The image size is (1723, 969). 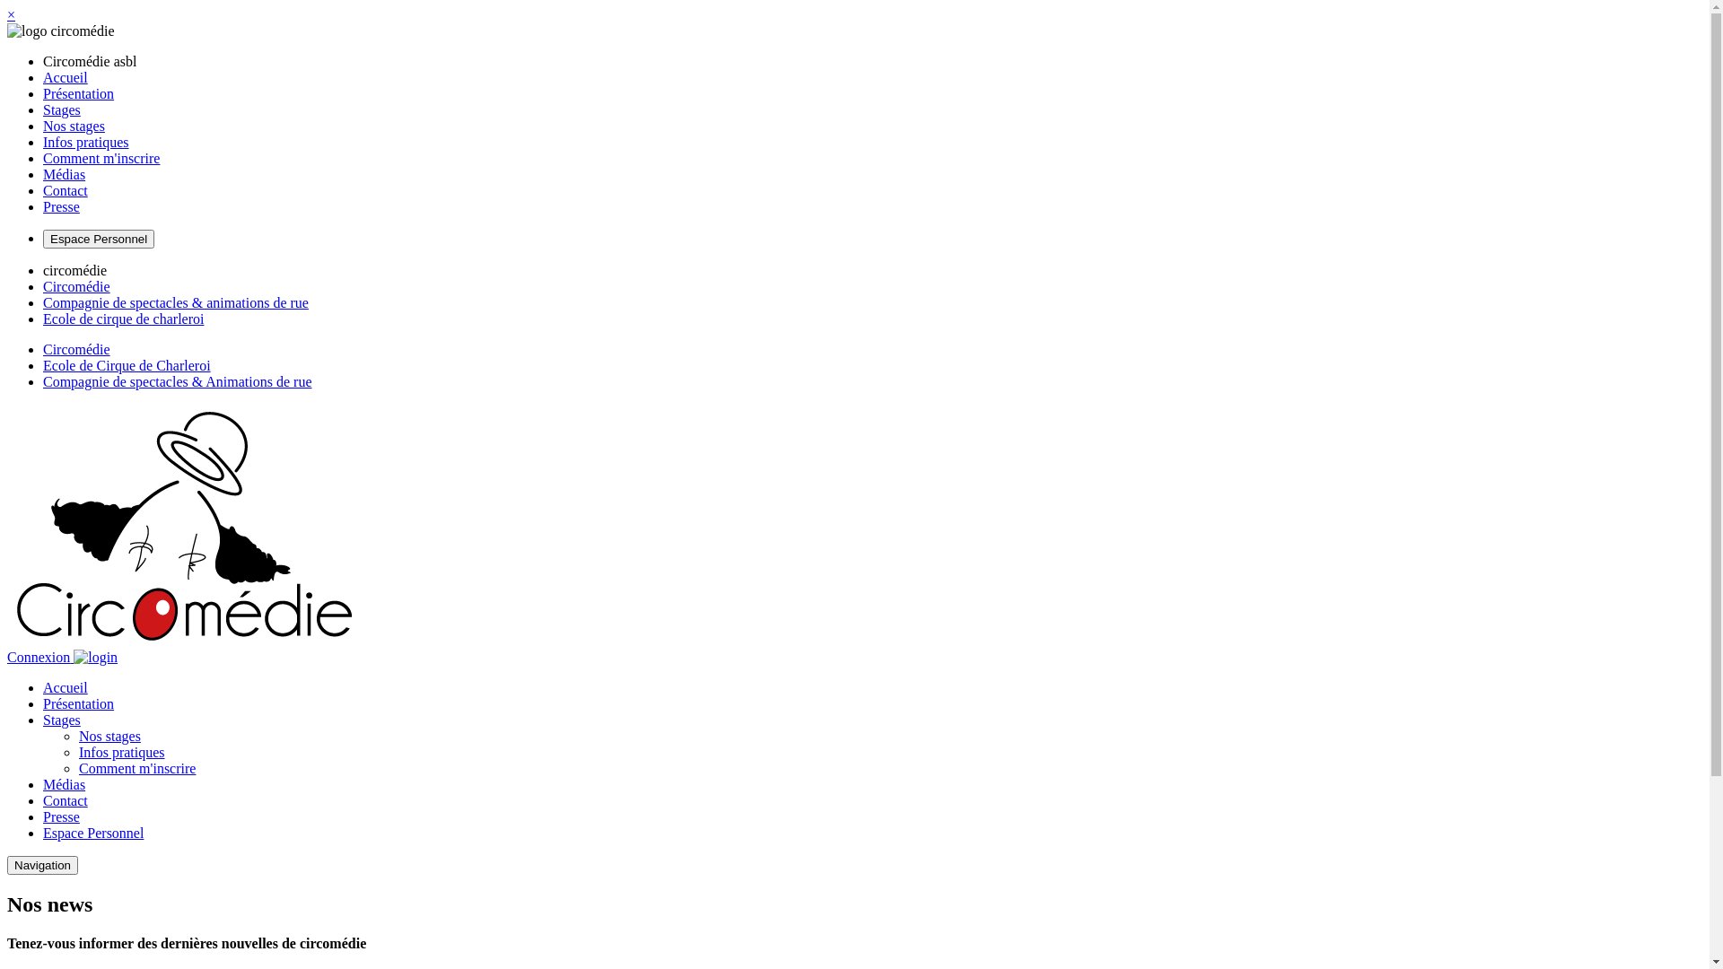 What do you see at coordinates (137, 768) in the screenshot?
I see `Comment m'inscrire` at bounding box center [137, 768].